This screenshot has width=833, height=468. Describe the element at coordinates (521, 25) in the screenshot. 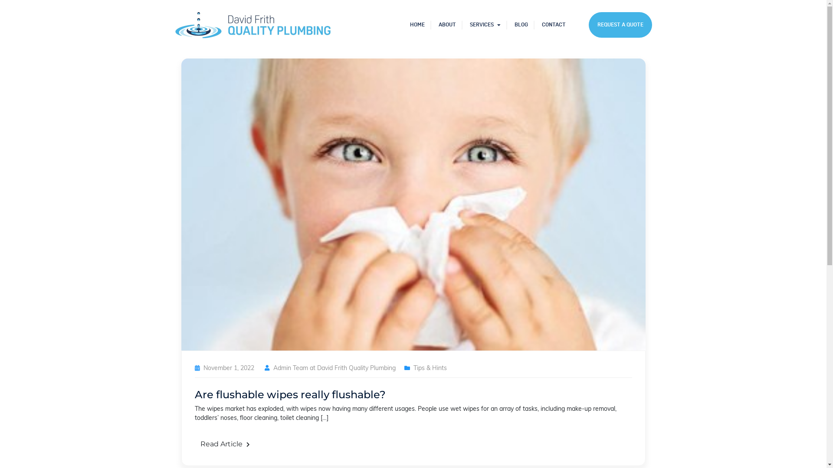

I see `BLOG` at that location.